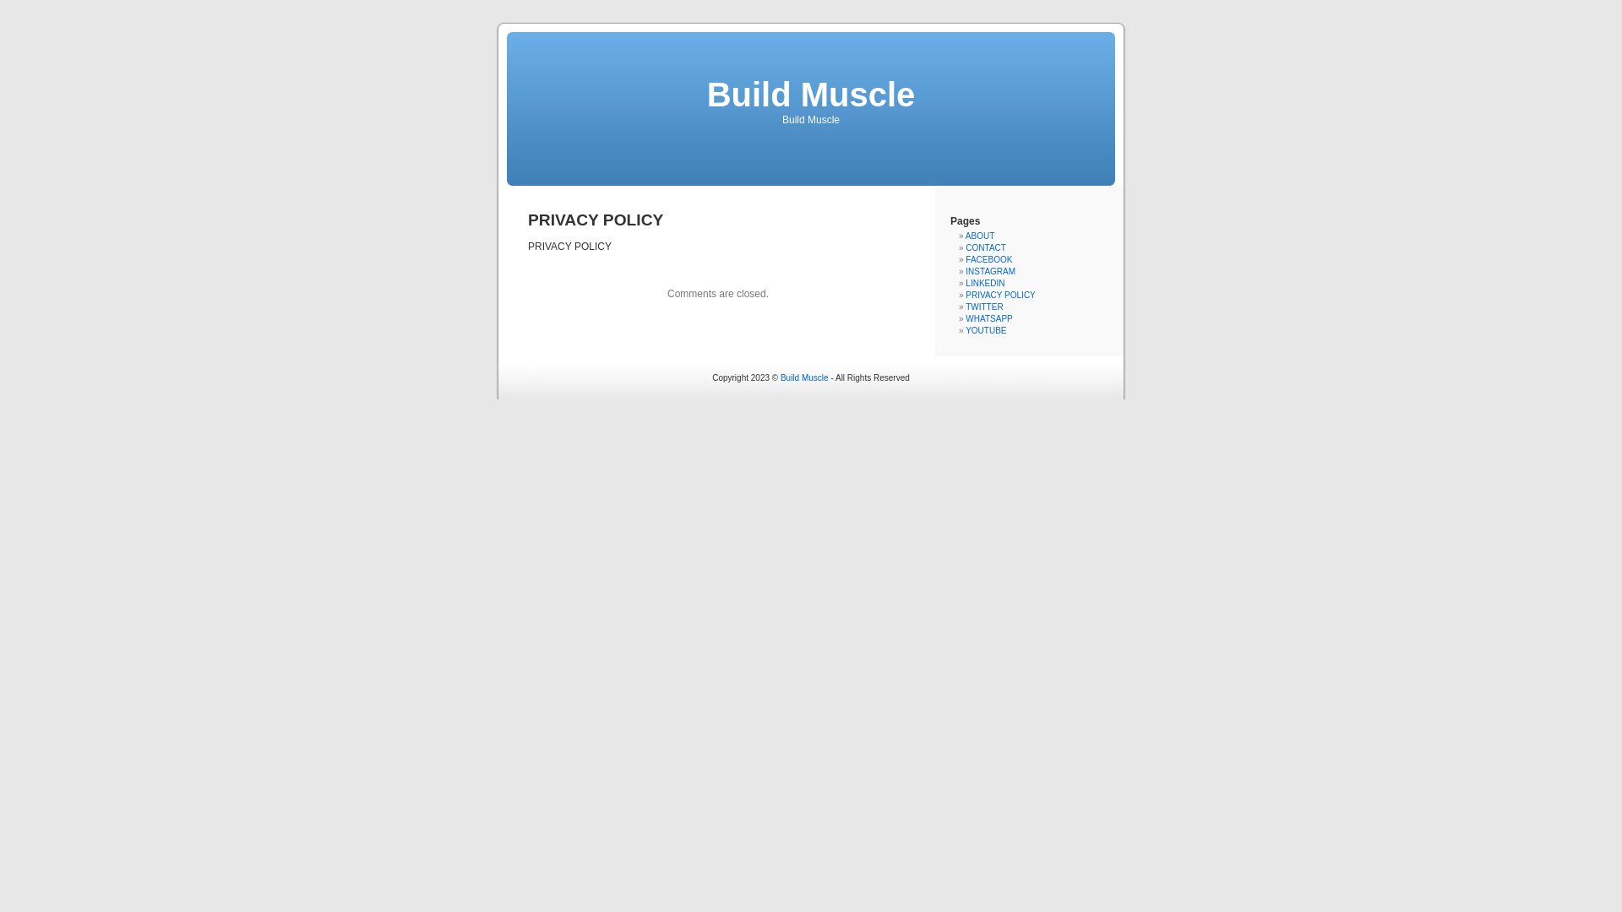 Image resolution: width=1622 pixels, height=912 pixels. Describe the element at coordinates (980, 236) in the screenshot. I see `ABOUT` at that location.